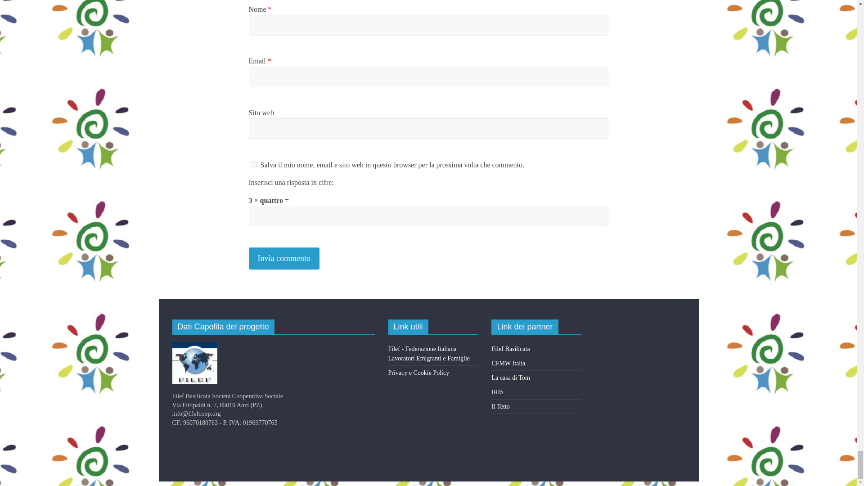 Image resolution: width=864 pixels, height=486 pixels. What do you see at coordinates (253, 164) in the screenshot?
I see `yes` at bounding box center [253, 164].